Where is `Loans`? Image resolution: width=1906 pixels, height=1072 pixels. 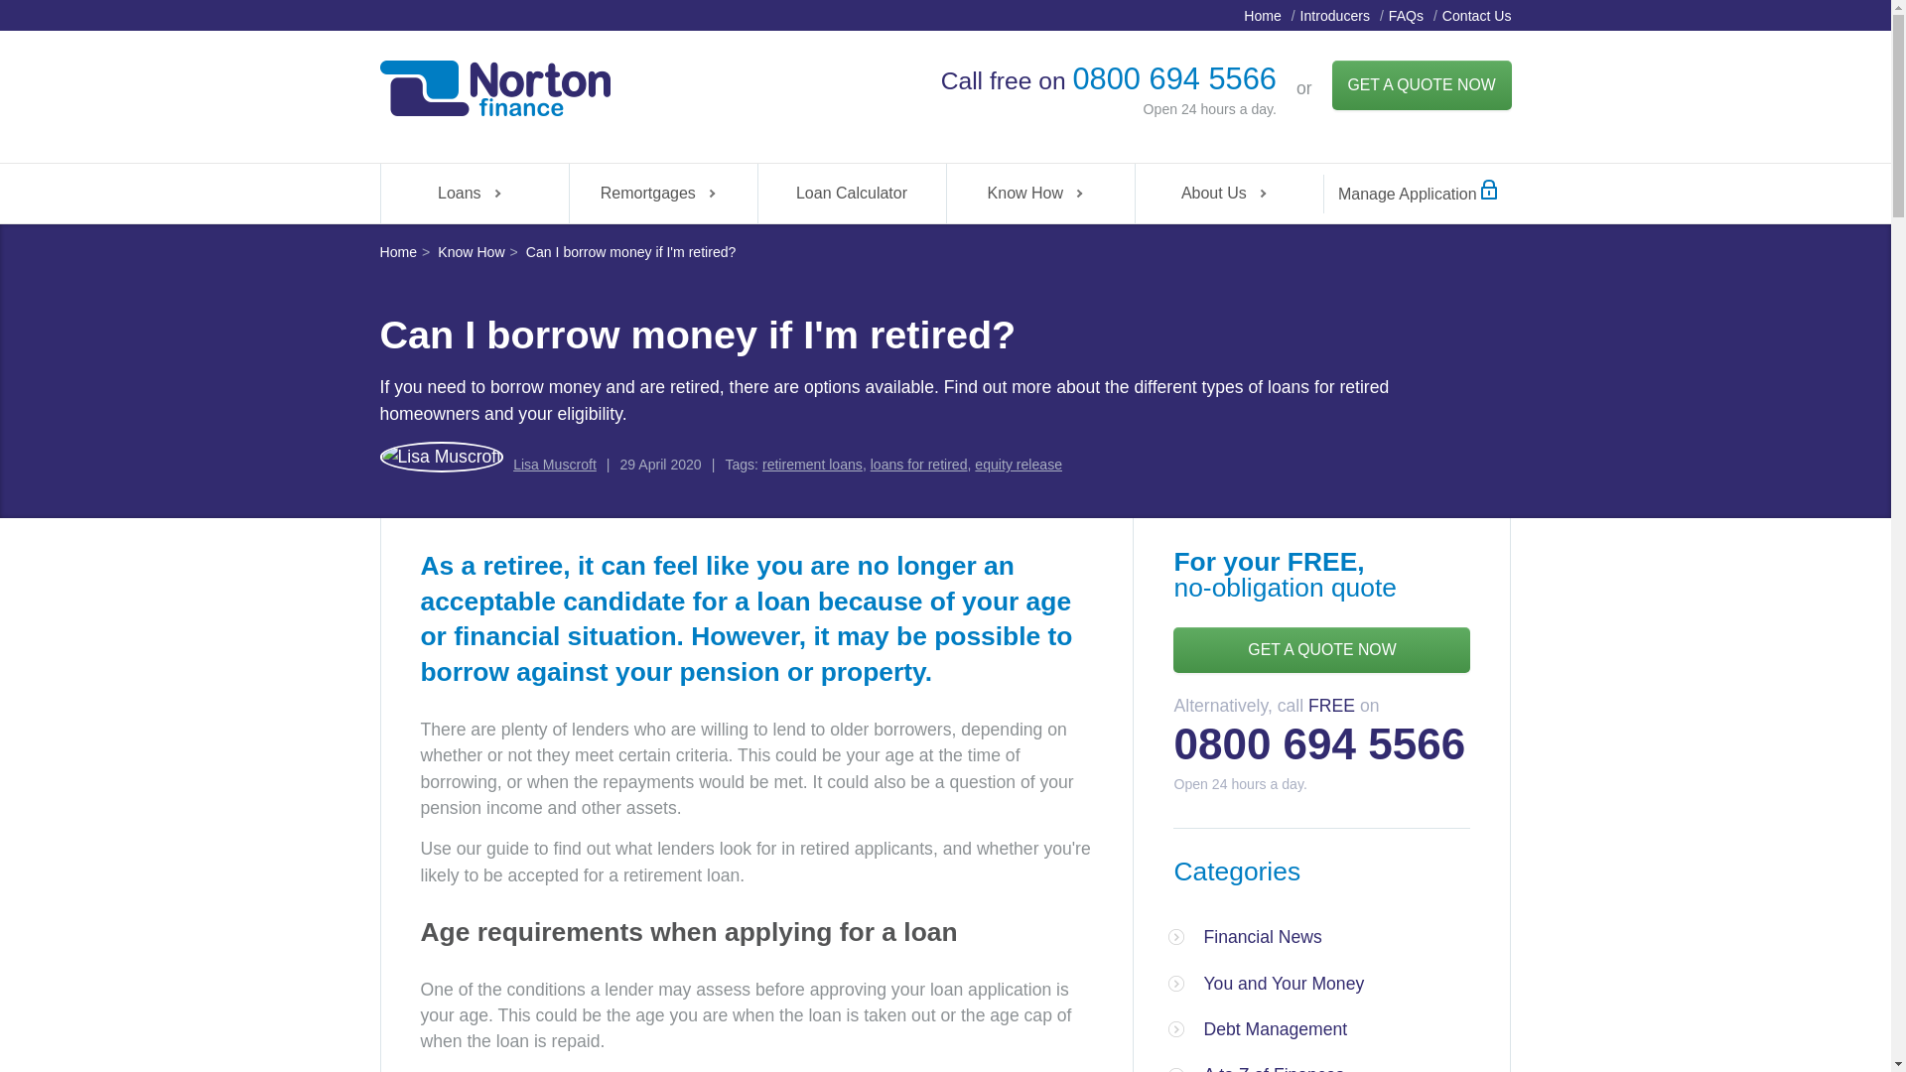
Loans is located at coordinates (475, 193).